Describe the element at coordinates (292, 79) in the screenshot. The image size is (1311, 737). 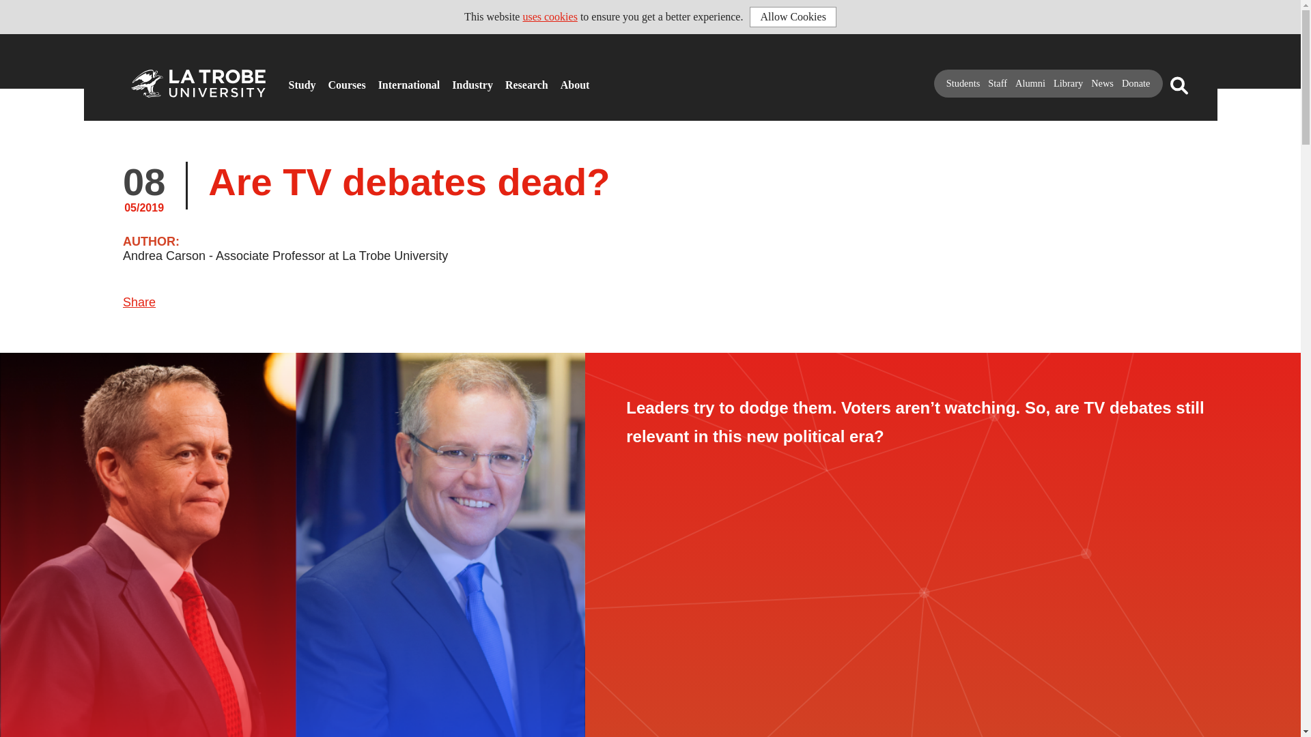
I see `Study with us` at that location.